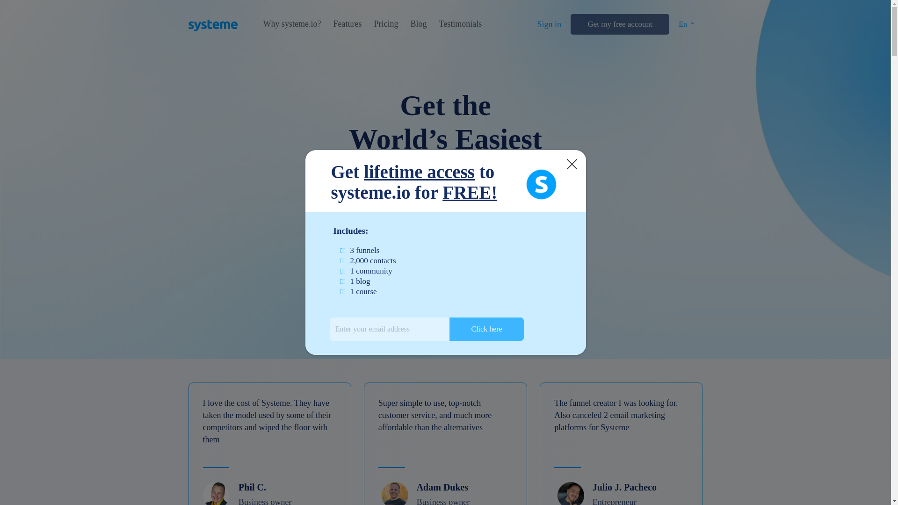 This screenshot has height=505, width=898. I want to click on Pricing, so click(385, 24).